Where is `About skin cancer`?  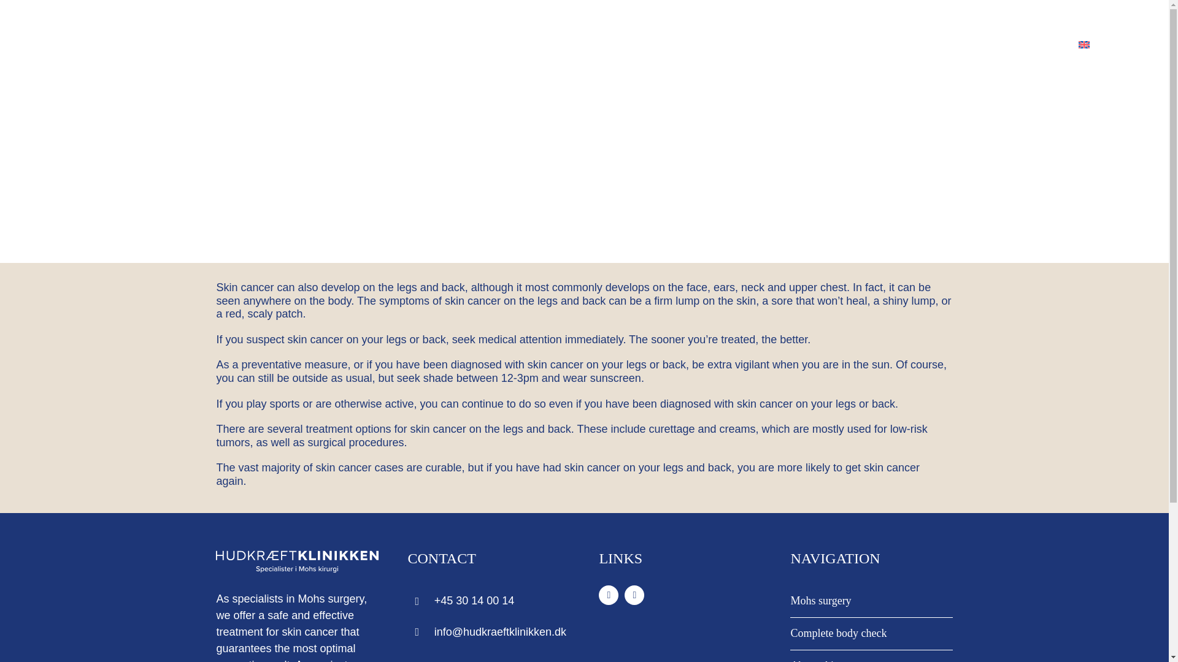
About skin cancer is located at coordinates (871, 656).